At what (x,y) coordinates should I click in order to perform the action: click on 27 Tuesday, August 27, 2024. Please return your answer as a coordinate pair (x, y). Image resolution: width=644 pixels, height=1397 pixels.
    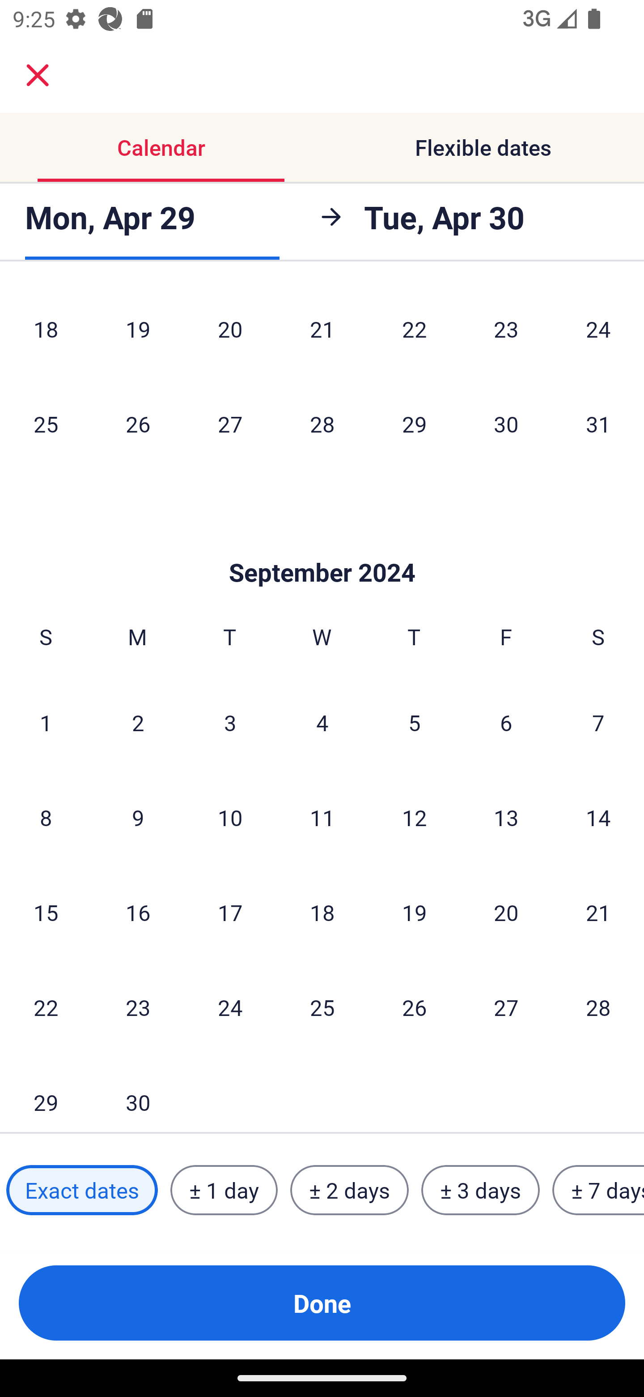
    Looking at the image, I should click on (230, 424).